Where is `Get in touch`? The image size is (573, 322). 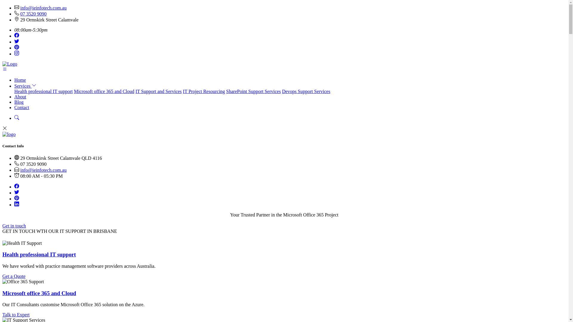
Get in touch is located at coordinates (14, 226).